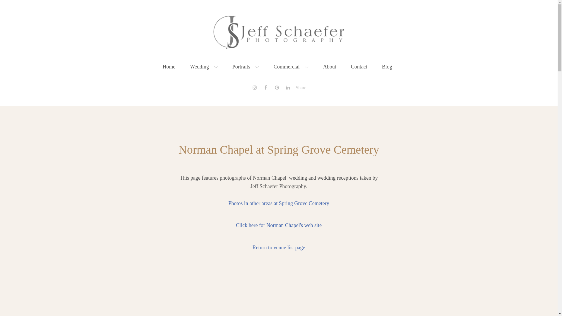 This screenshot has height=316, width=562. I want to click on Wedding, so click(204, 67).